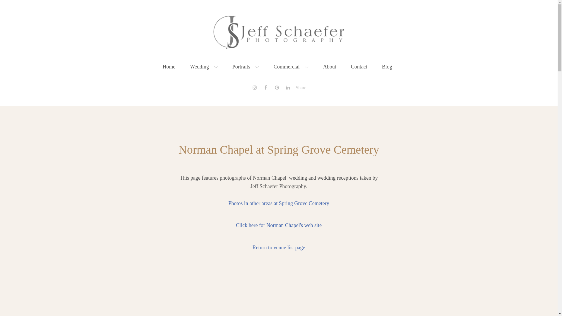 This screenshot has height=316, width=562. I want to click on Wedding, so click(204, 67).